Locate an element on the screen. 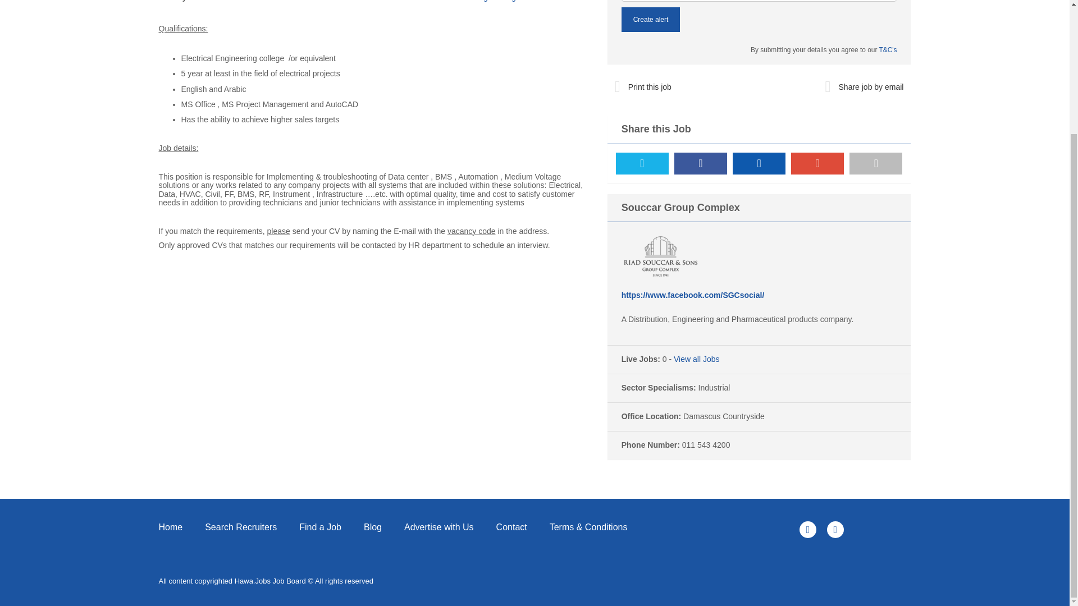 This screenshot has width=1078, height=606. Engineering is located at coordinates (495, 1).